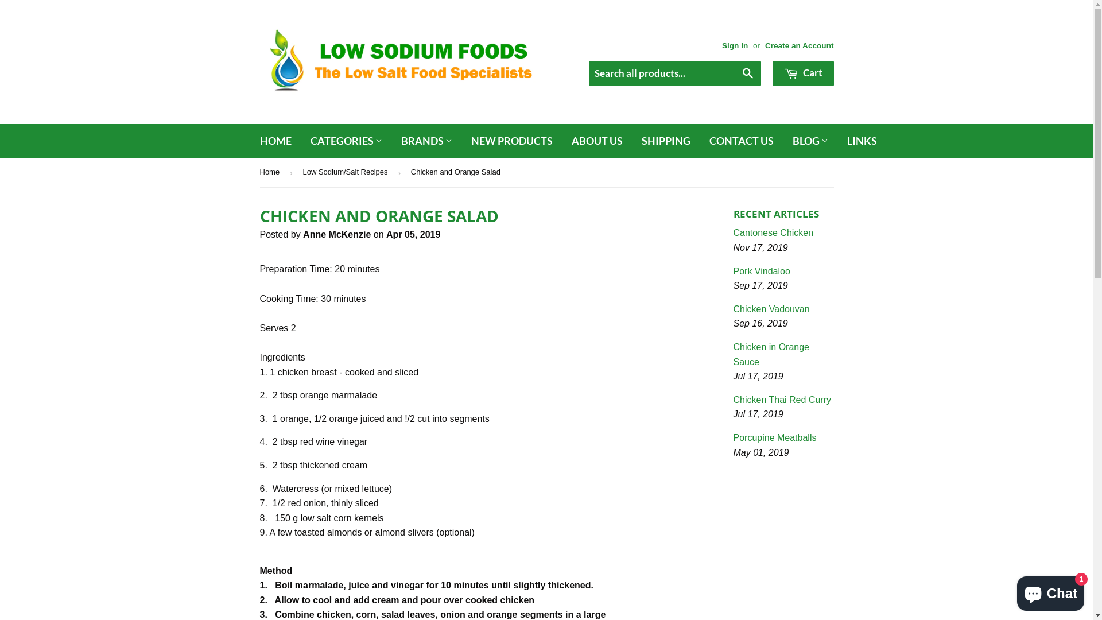 The image size is (1102, 620). Describe the element at coordinates (427, 141) in the screenshot. I see `BRANDS` at that location.